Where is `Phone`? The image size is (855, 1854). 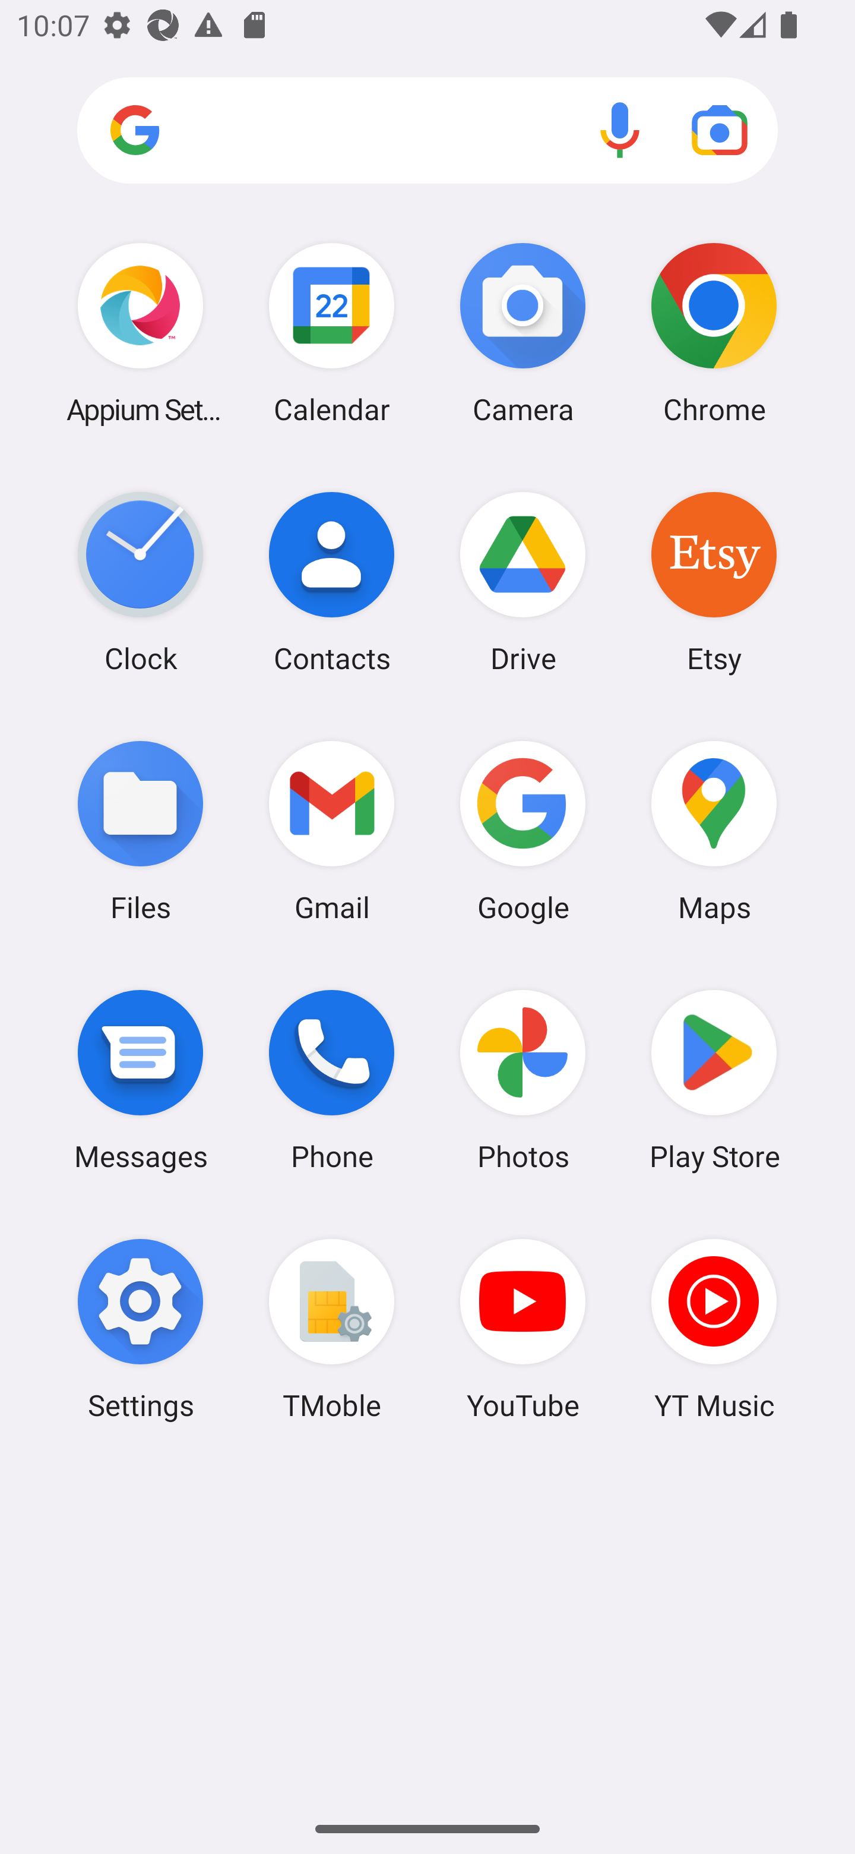
Phone is located at coordinates (331, 1080).